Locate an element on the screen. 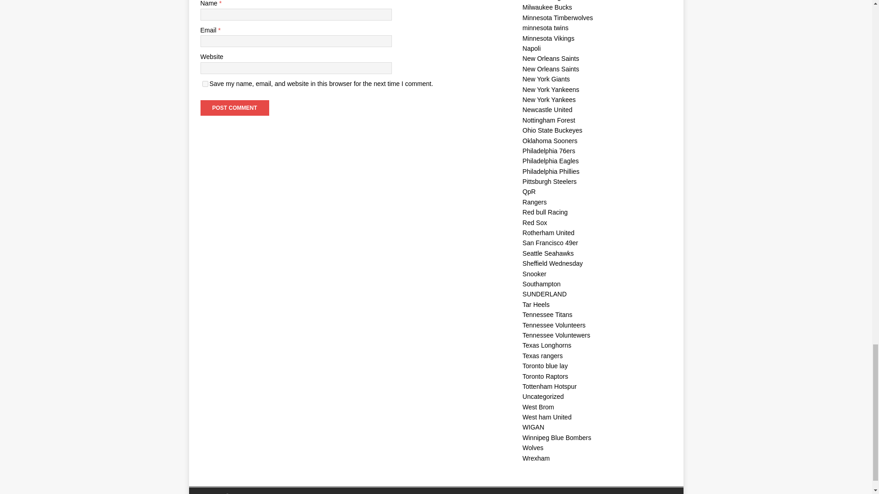  Post Comment is located at coordinates (234, 108).